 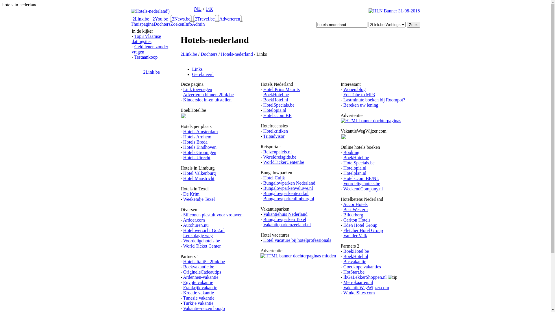 I want to click on 2You.be, so click(x=160, y=19).